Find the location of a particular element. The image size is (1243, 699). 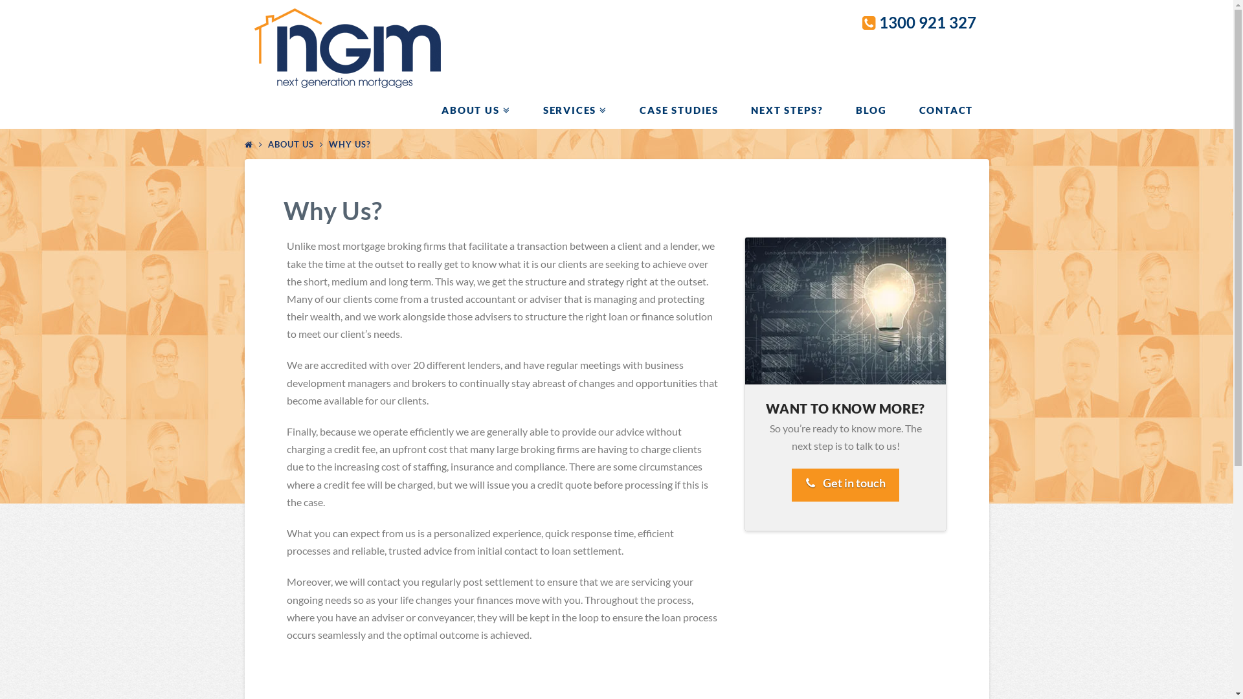

NEXT STEPS? is located at coordinates (787, 110).